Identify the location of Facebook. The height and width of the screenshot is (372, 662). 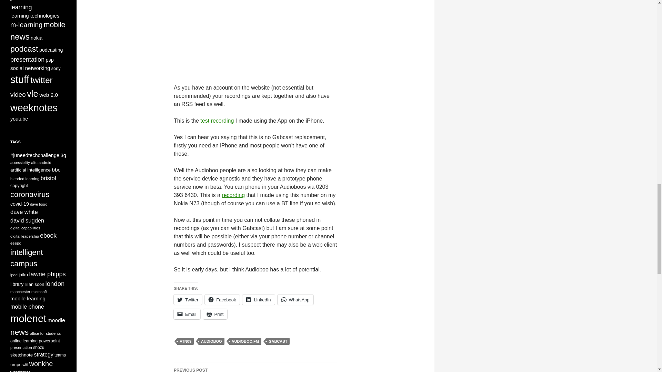
(222, 300).